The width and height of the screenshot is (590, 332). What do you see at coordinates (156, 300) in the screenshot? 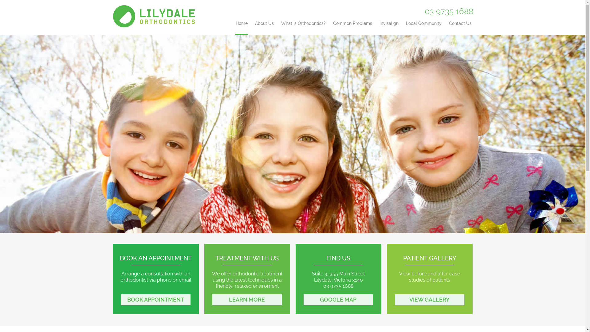
I see `BOOK APPOINTMENT` at bounding box center [156, 300].